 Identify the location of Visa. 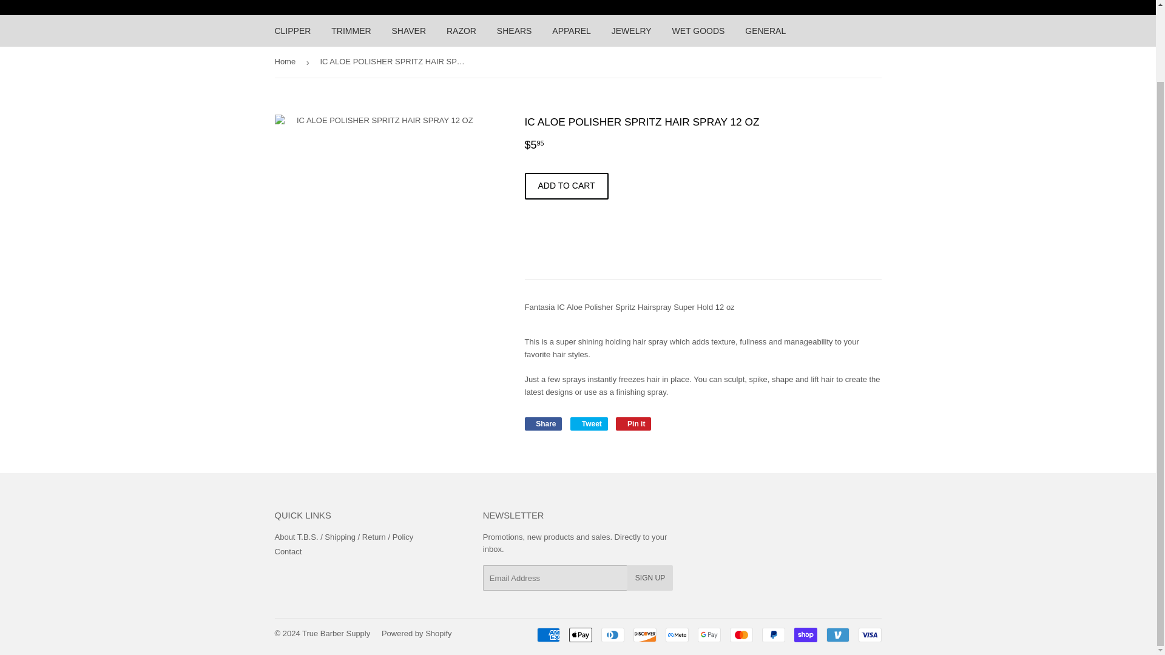
(869, 634).